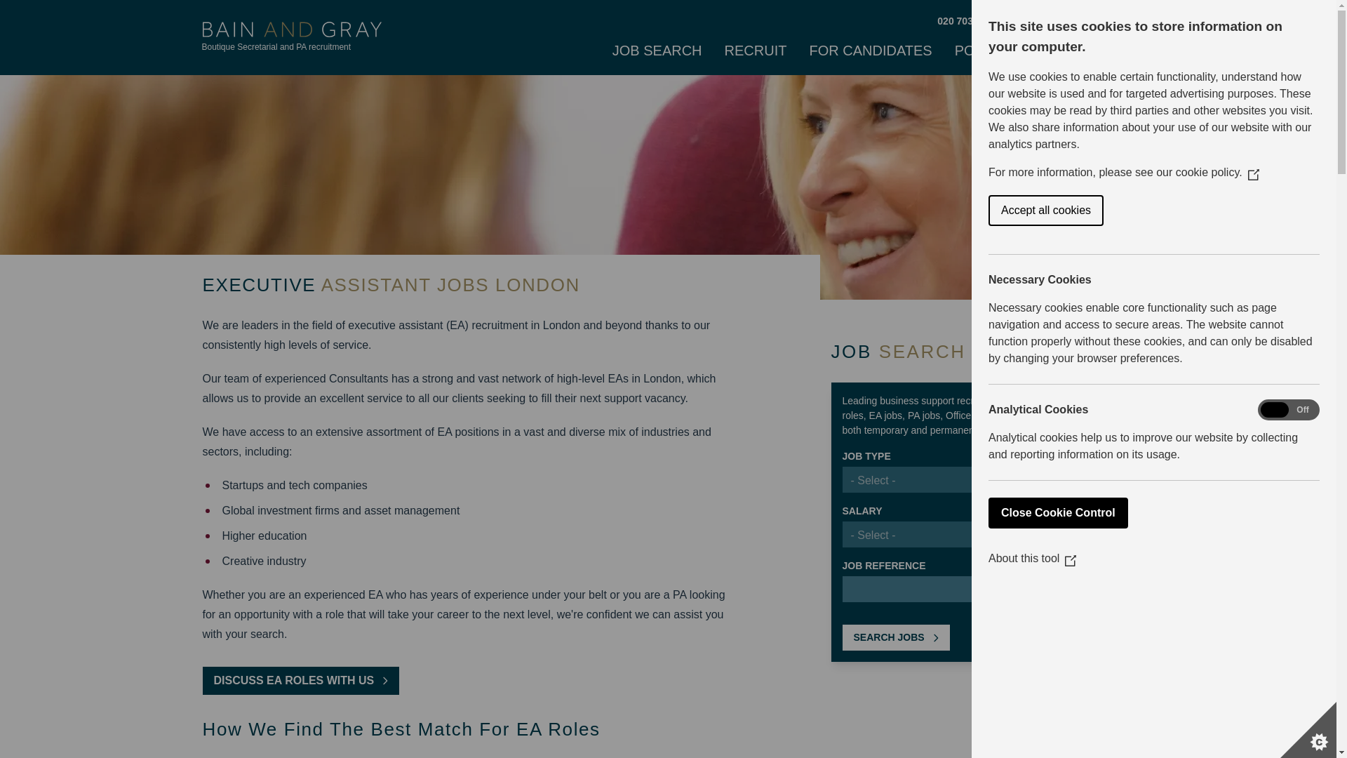 The width and height of the screenshot is (1347, 758). Describe the element at coordinates (1242, 512) in the screenshot. I see `Close Cookie Control` at that location.